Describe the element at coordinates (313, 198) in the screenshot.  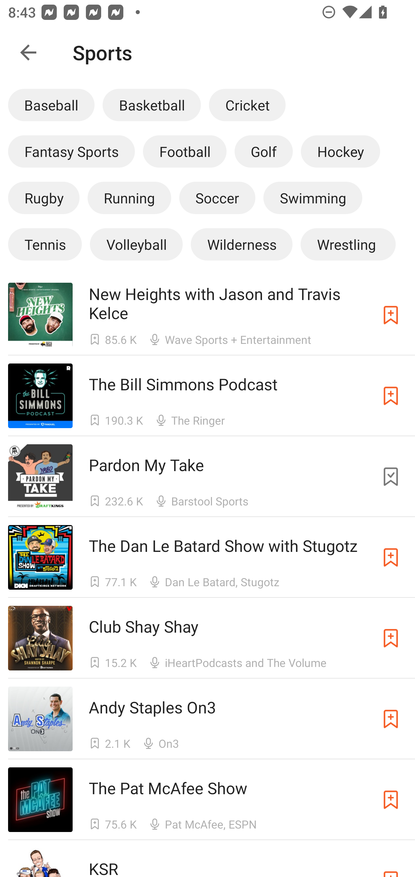
I see `Swimming` at that location.